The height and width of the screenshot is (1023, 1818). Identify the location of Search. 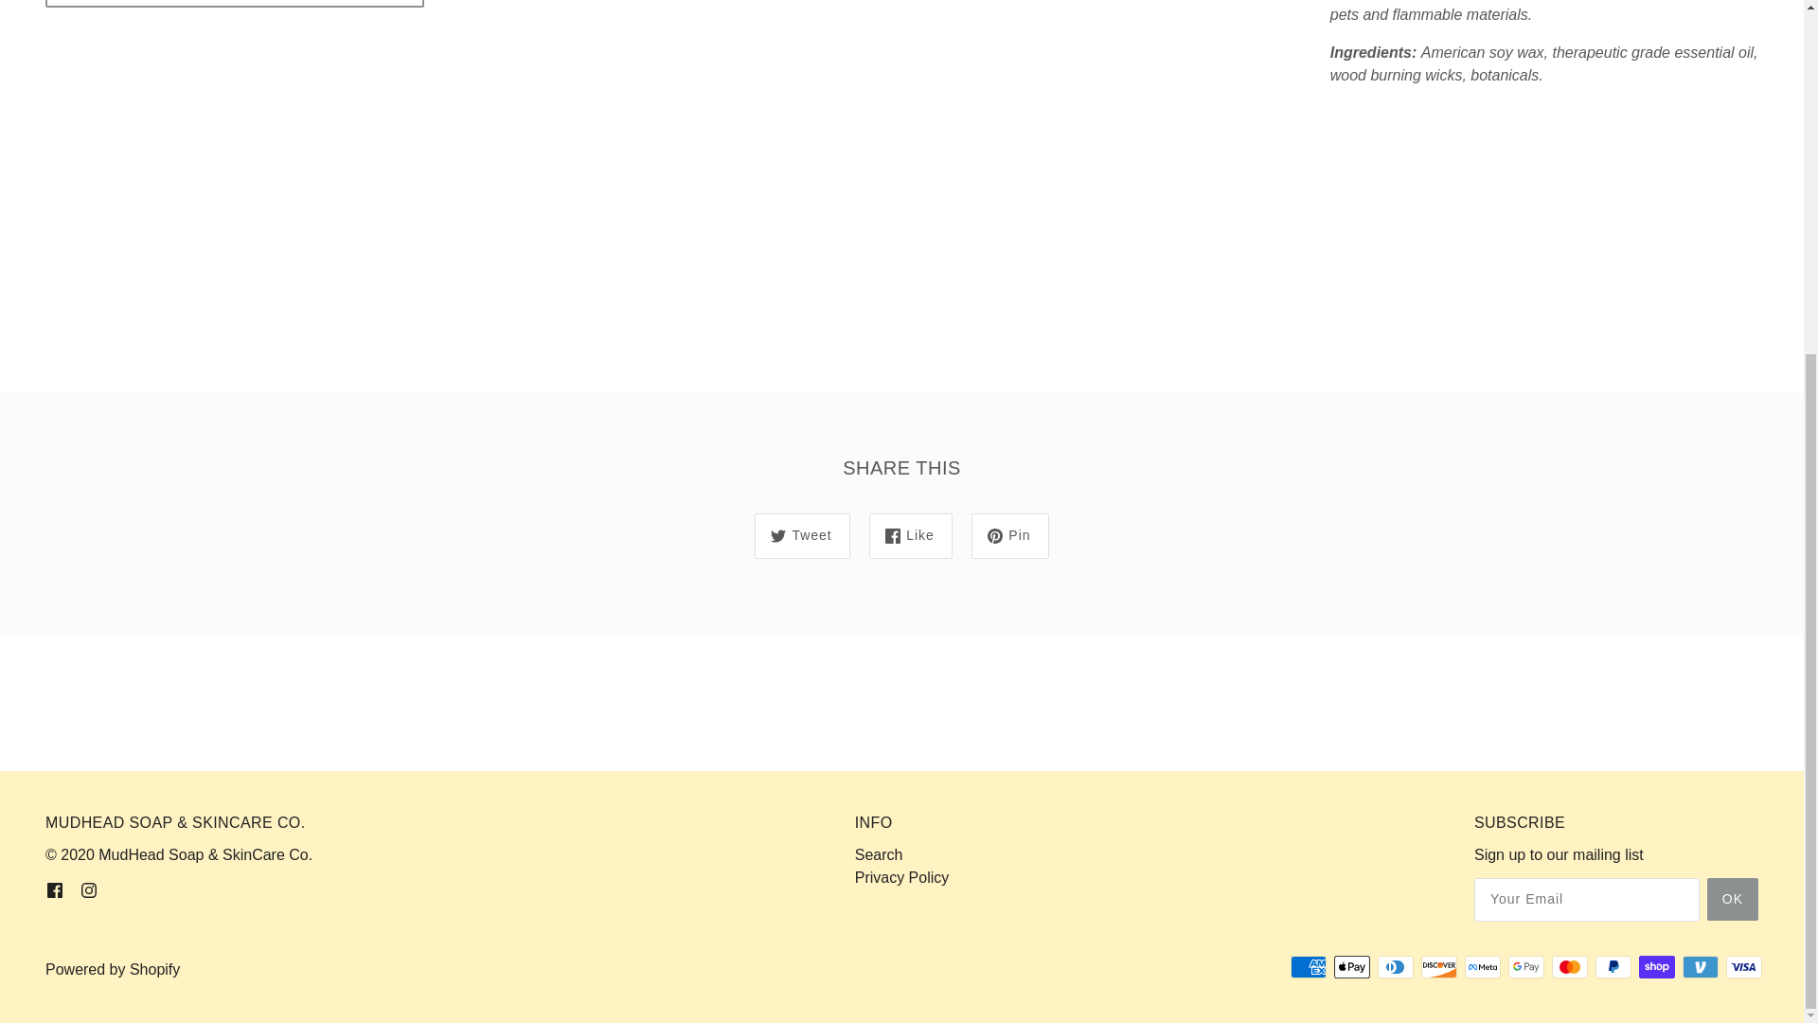
(879, 854).